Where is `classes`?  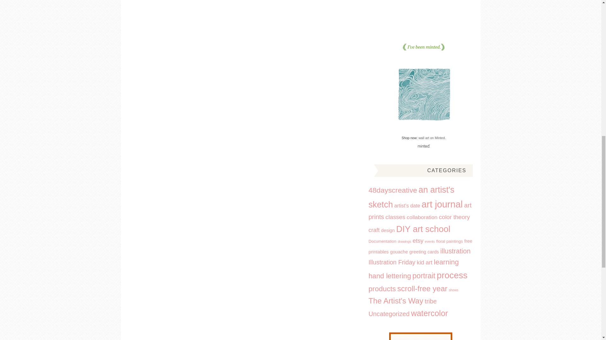 classes is located at coordinates (395, 217).